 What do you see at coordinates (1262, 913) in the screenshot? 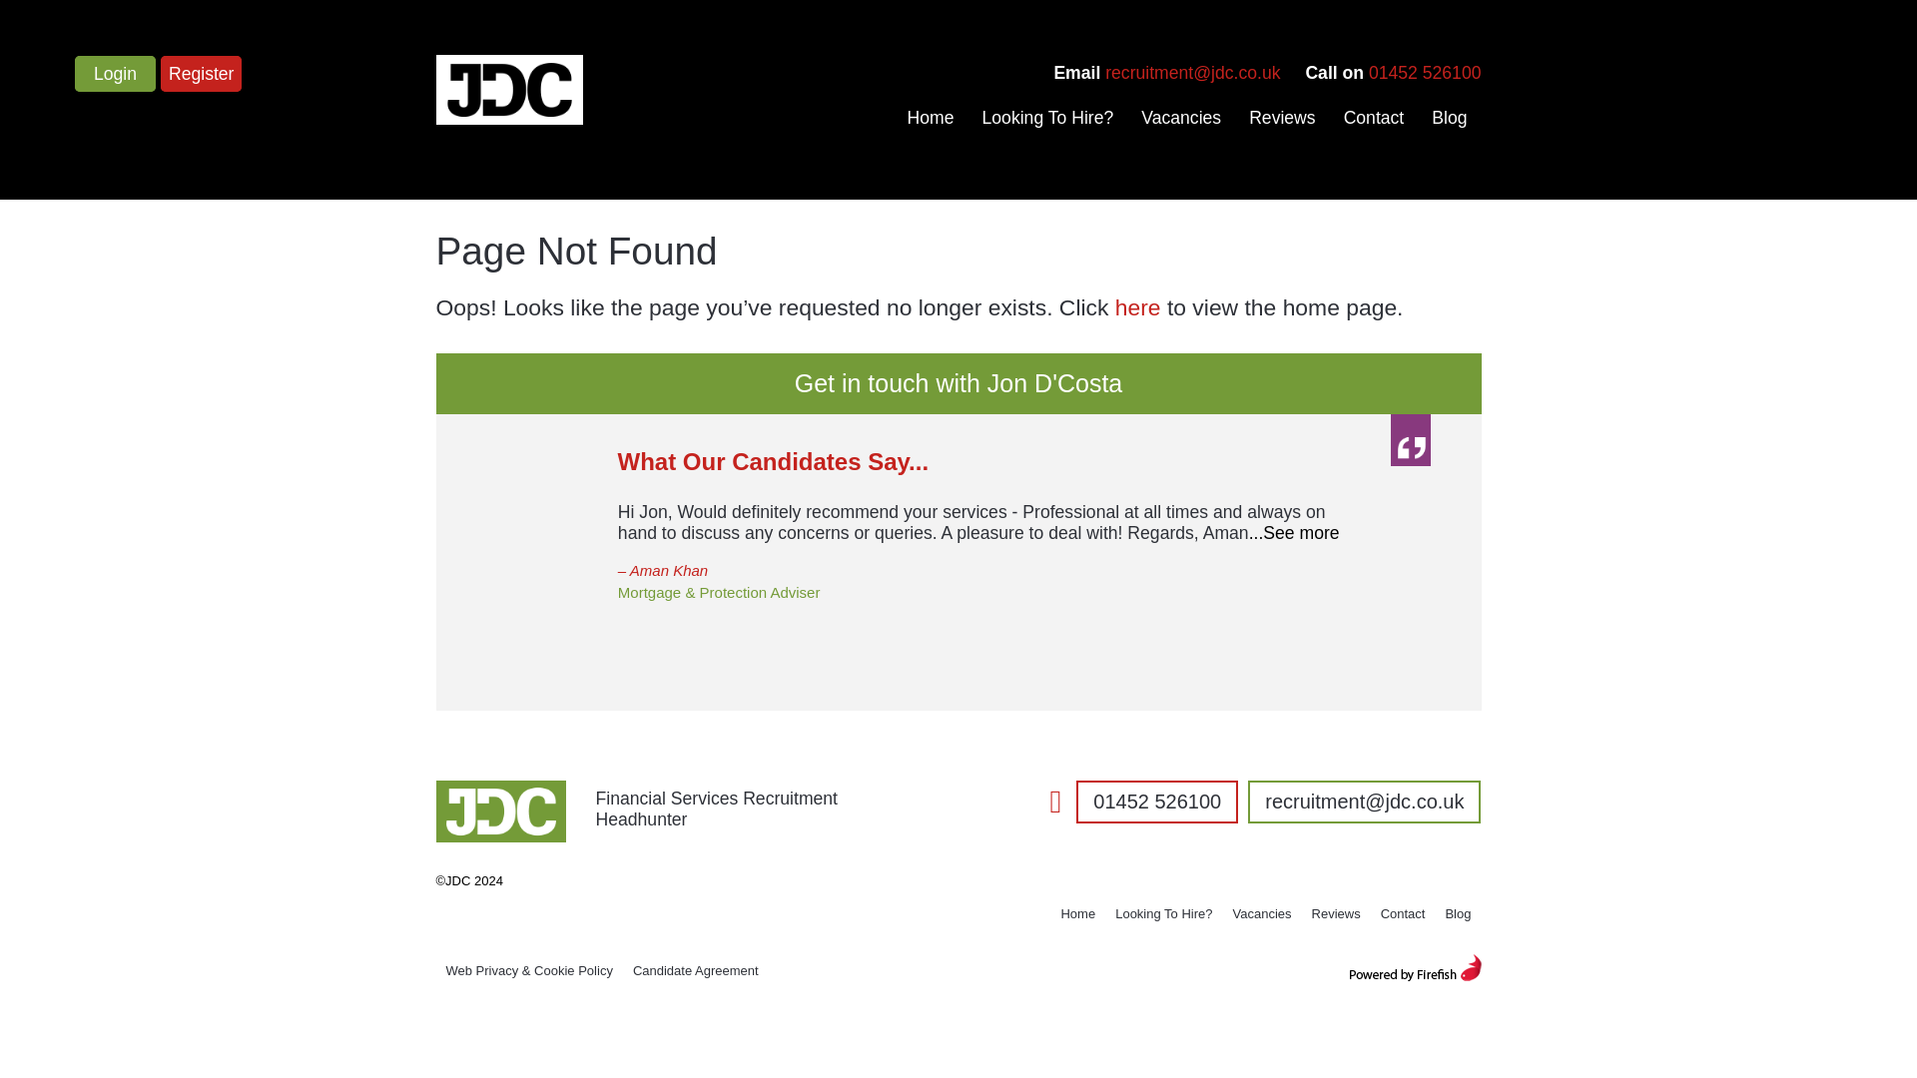
I see `Vacancies` at bounding box center [1262, 913].